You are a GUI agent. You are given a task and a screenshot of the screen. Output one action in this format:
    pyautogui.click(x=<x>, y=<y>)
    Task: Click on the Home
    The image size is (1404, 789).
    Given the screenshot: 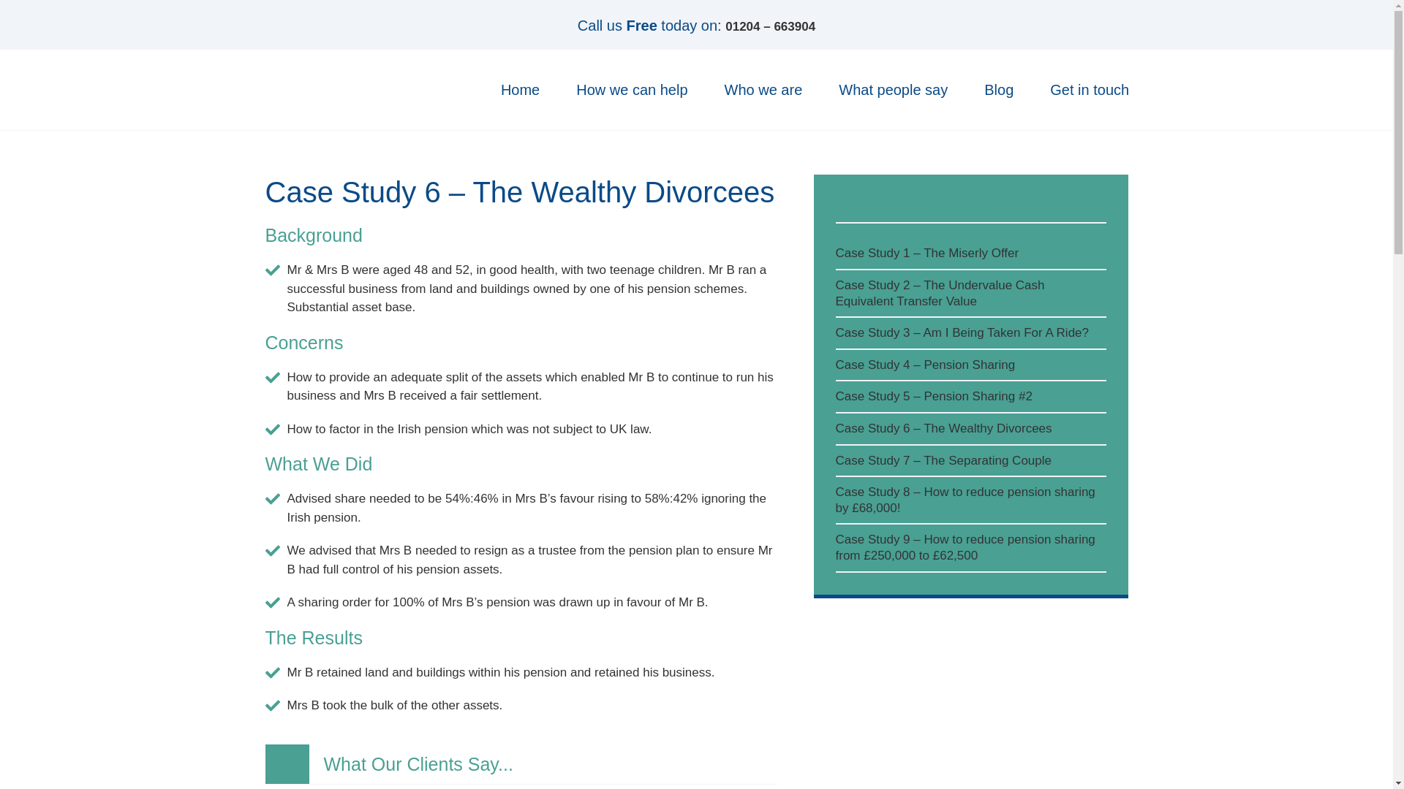 What is the action you would take?
    pyautogui.click(x=520, y=90)
    